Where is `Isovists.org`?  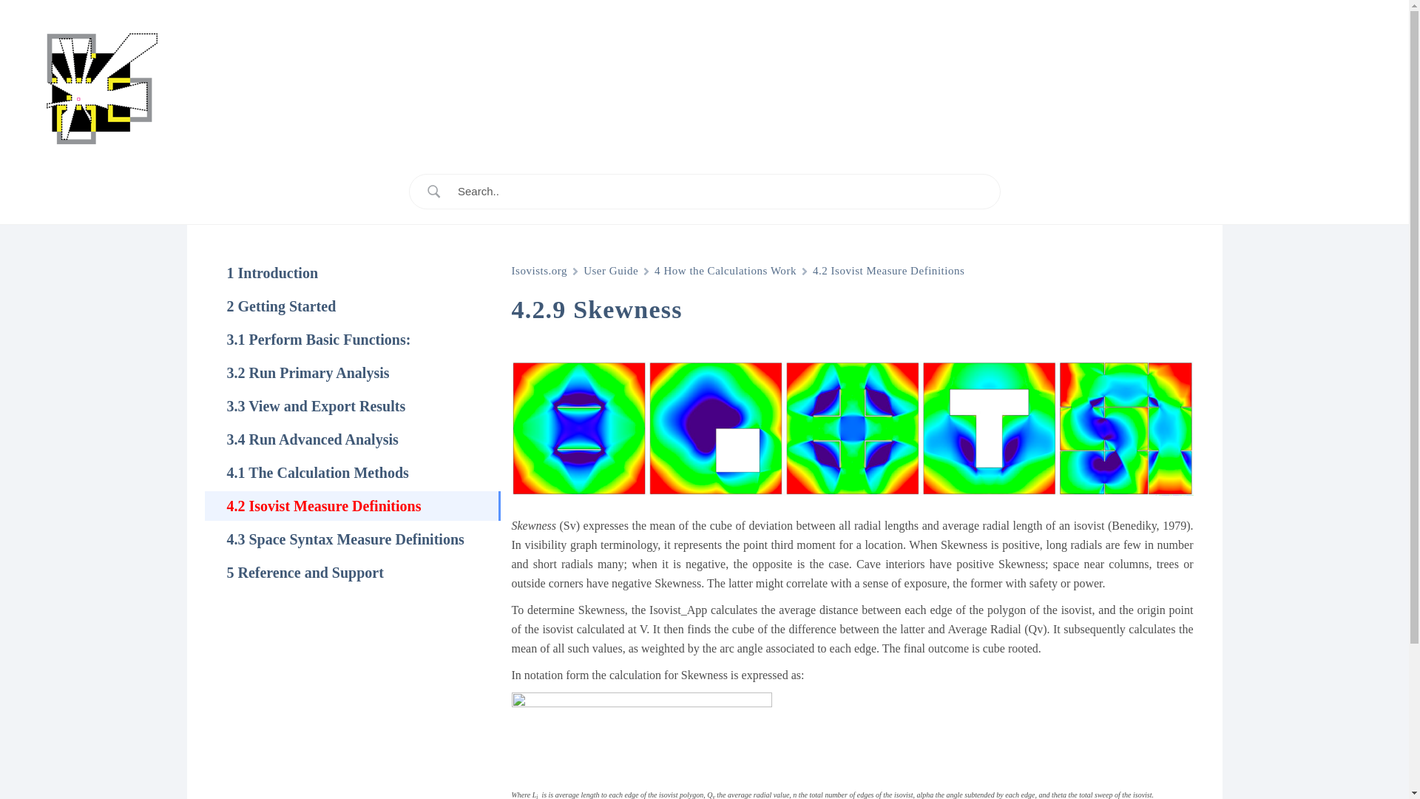
Isovists.org is located at coordinates (102, 87).